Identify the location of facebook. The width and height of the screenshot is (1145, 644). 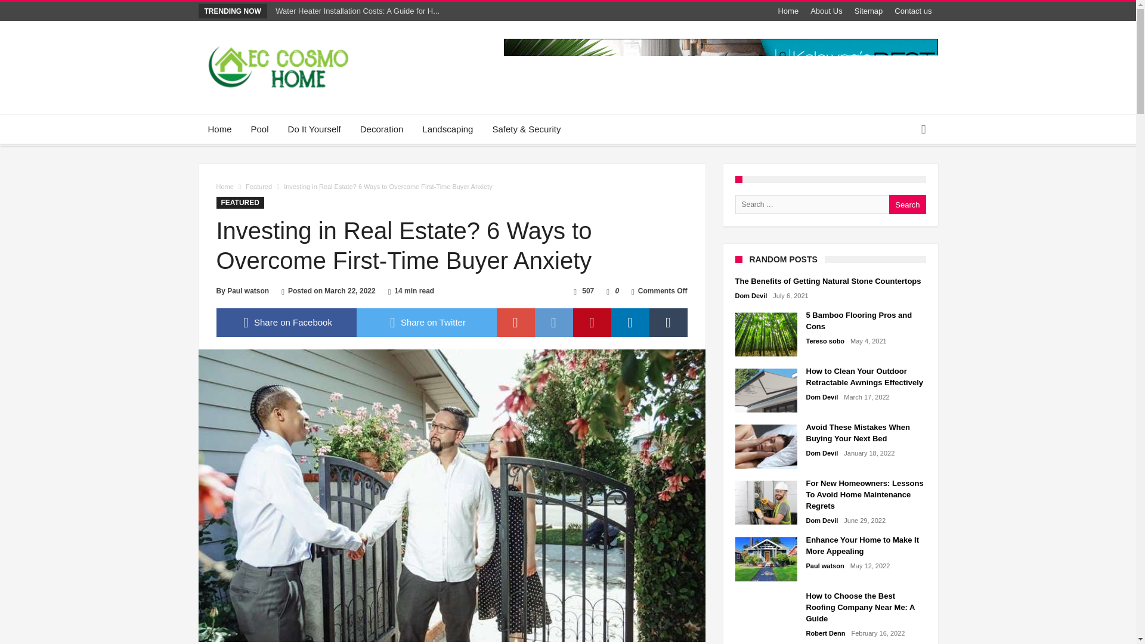
(286, 322).